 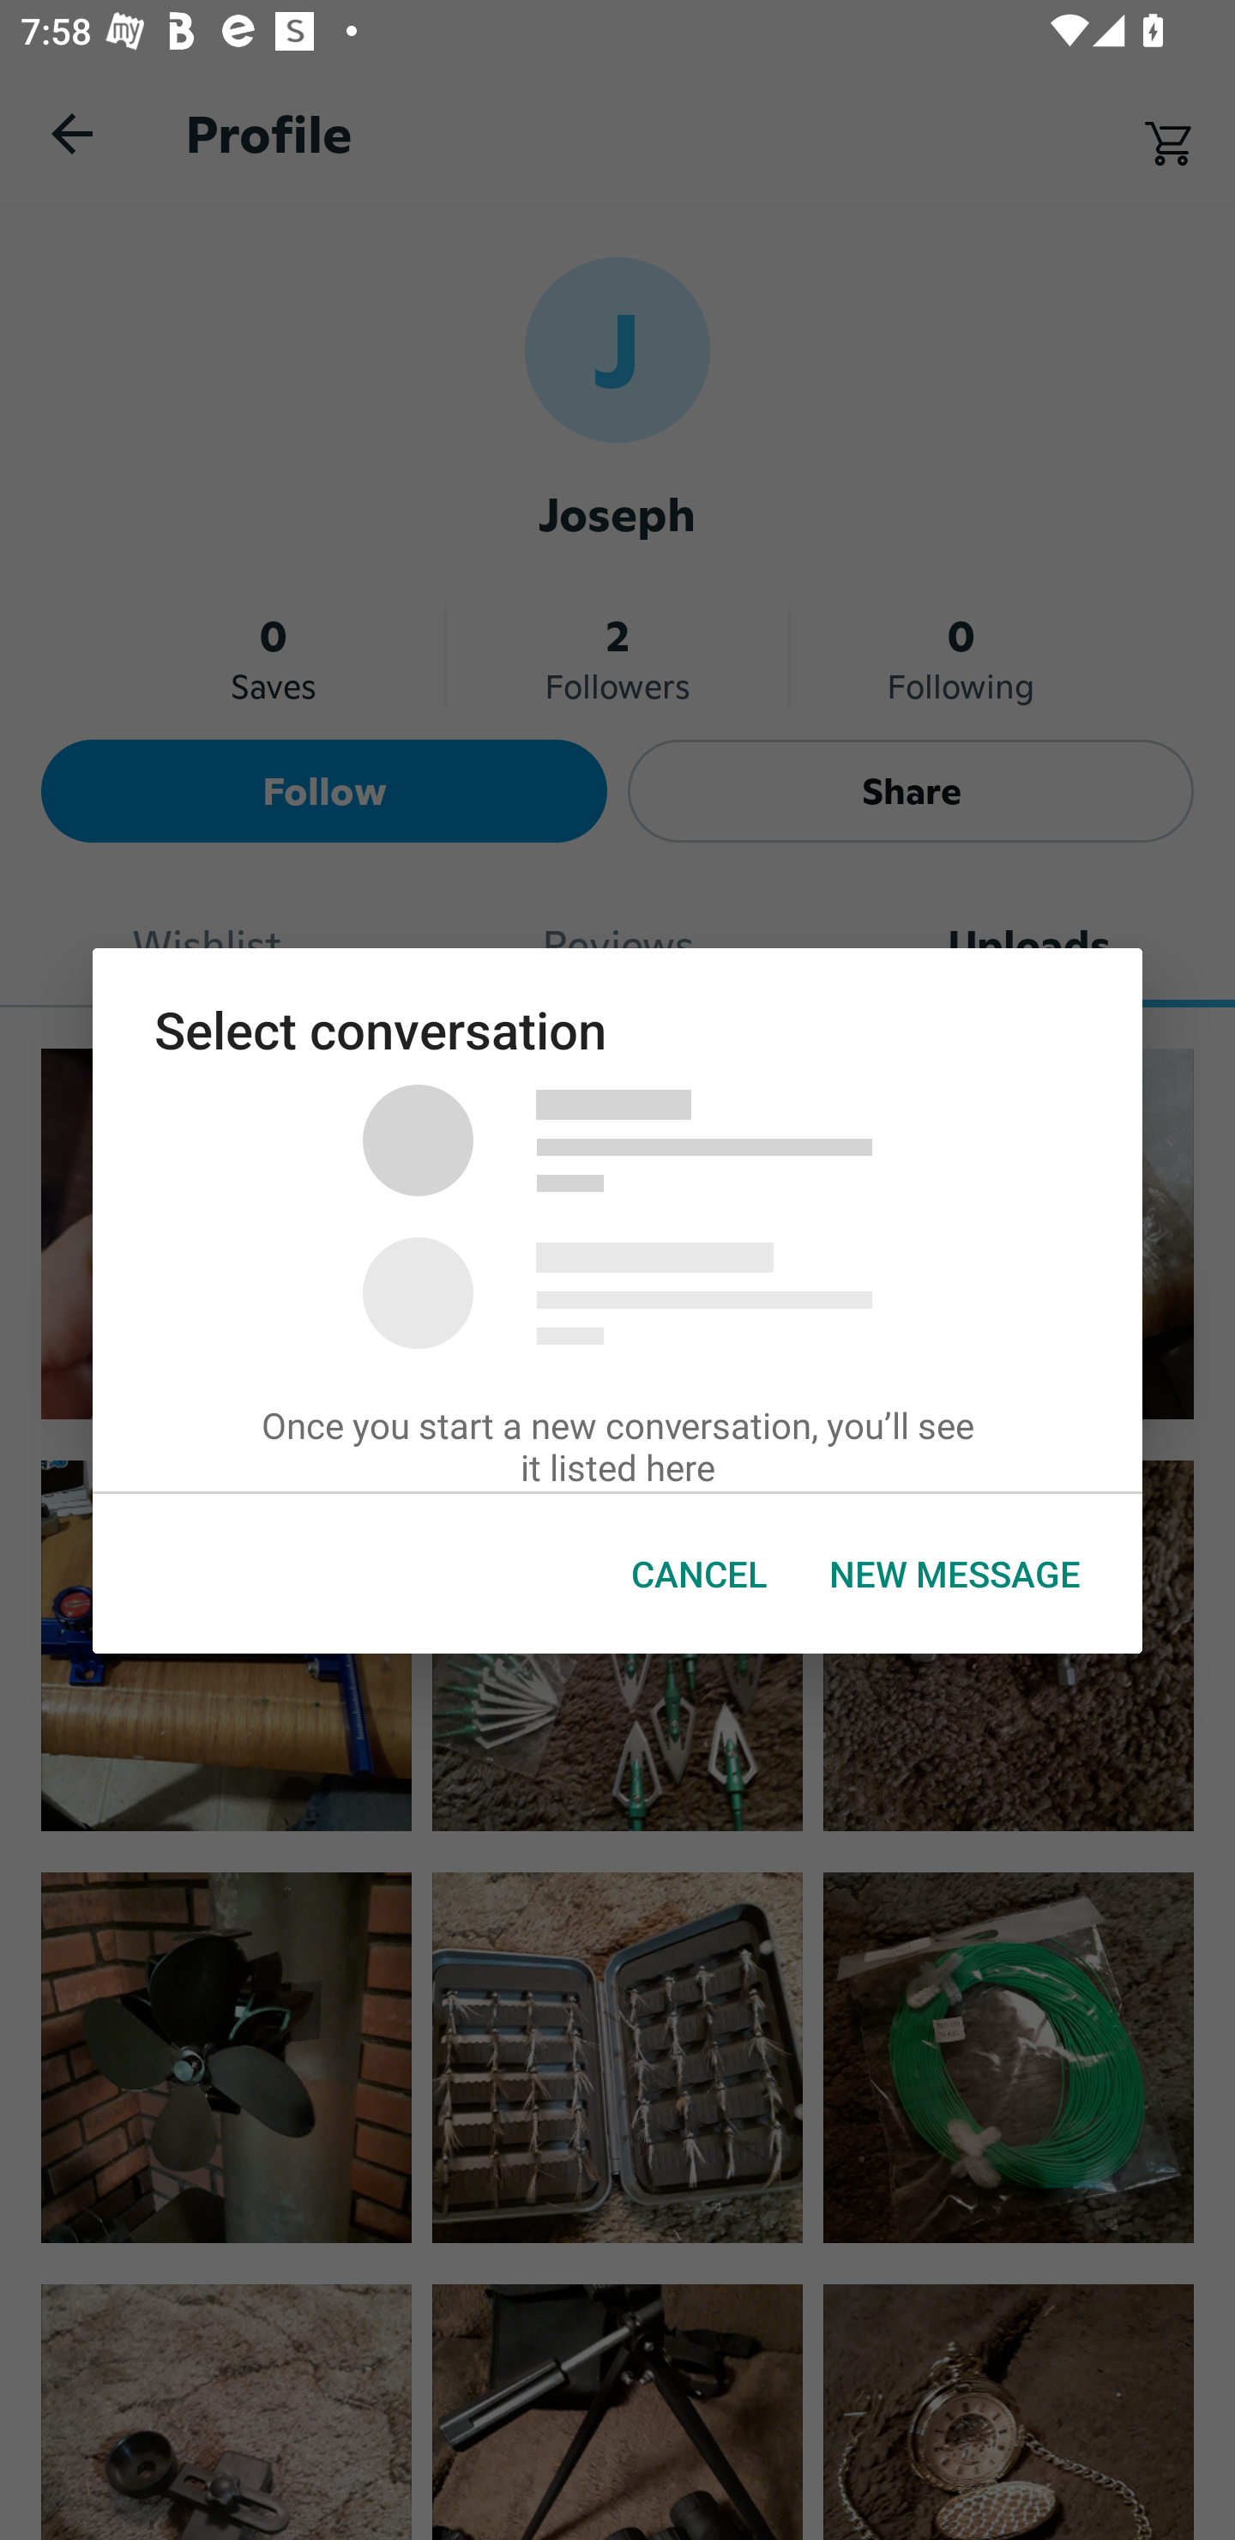 What do you see at coordinates (699, 1574) in the screenshot?
I see `CANCEL` at bounding box center [699, 1574].